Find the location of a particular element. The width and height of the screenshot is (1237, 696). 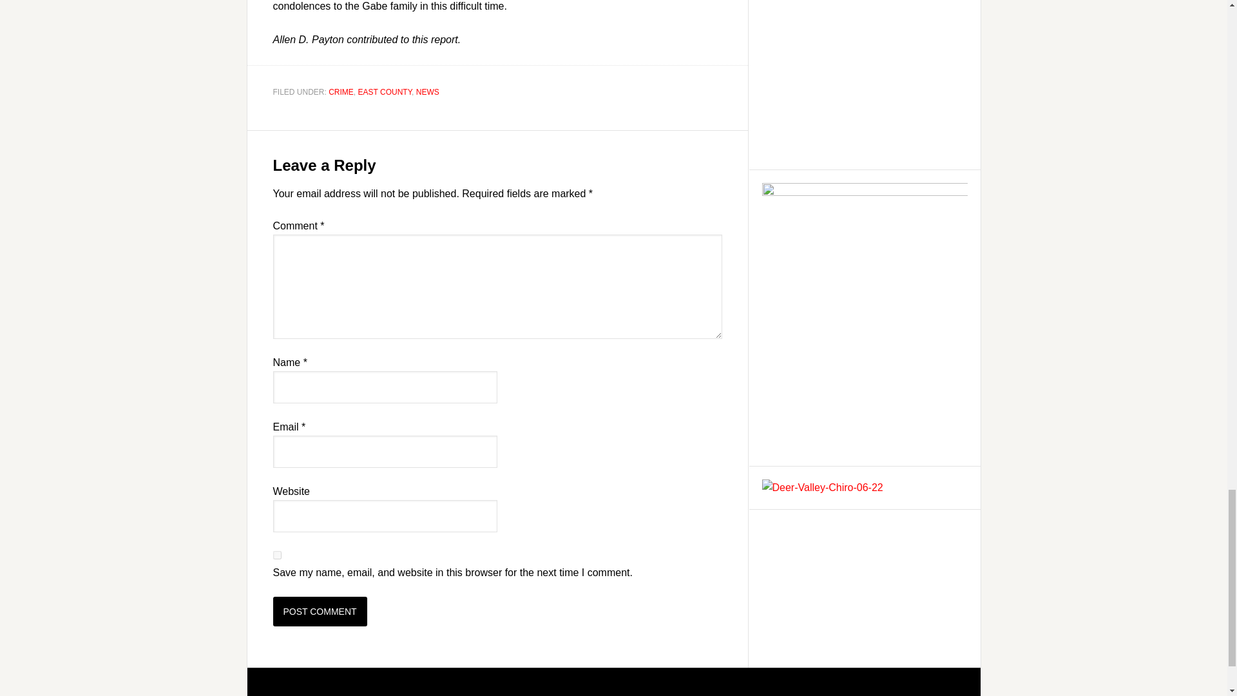

NEWS is located at coordinates (427, 92).